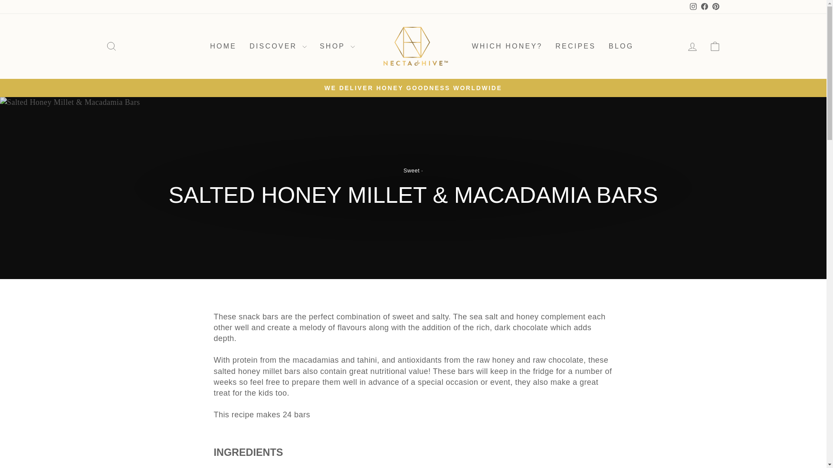  I want to click on ACCOUNT, so click(692, 47).